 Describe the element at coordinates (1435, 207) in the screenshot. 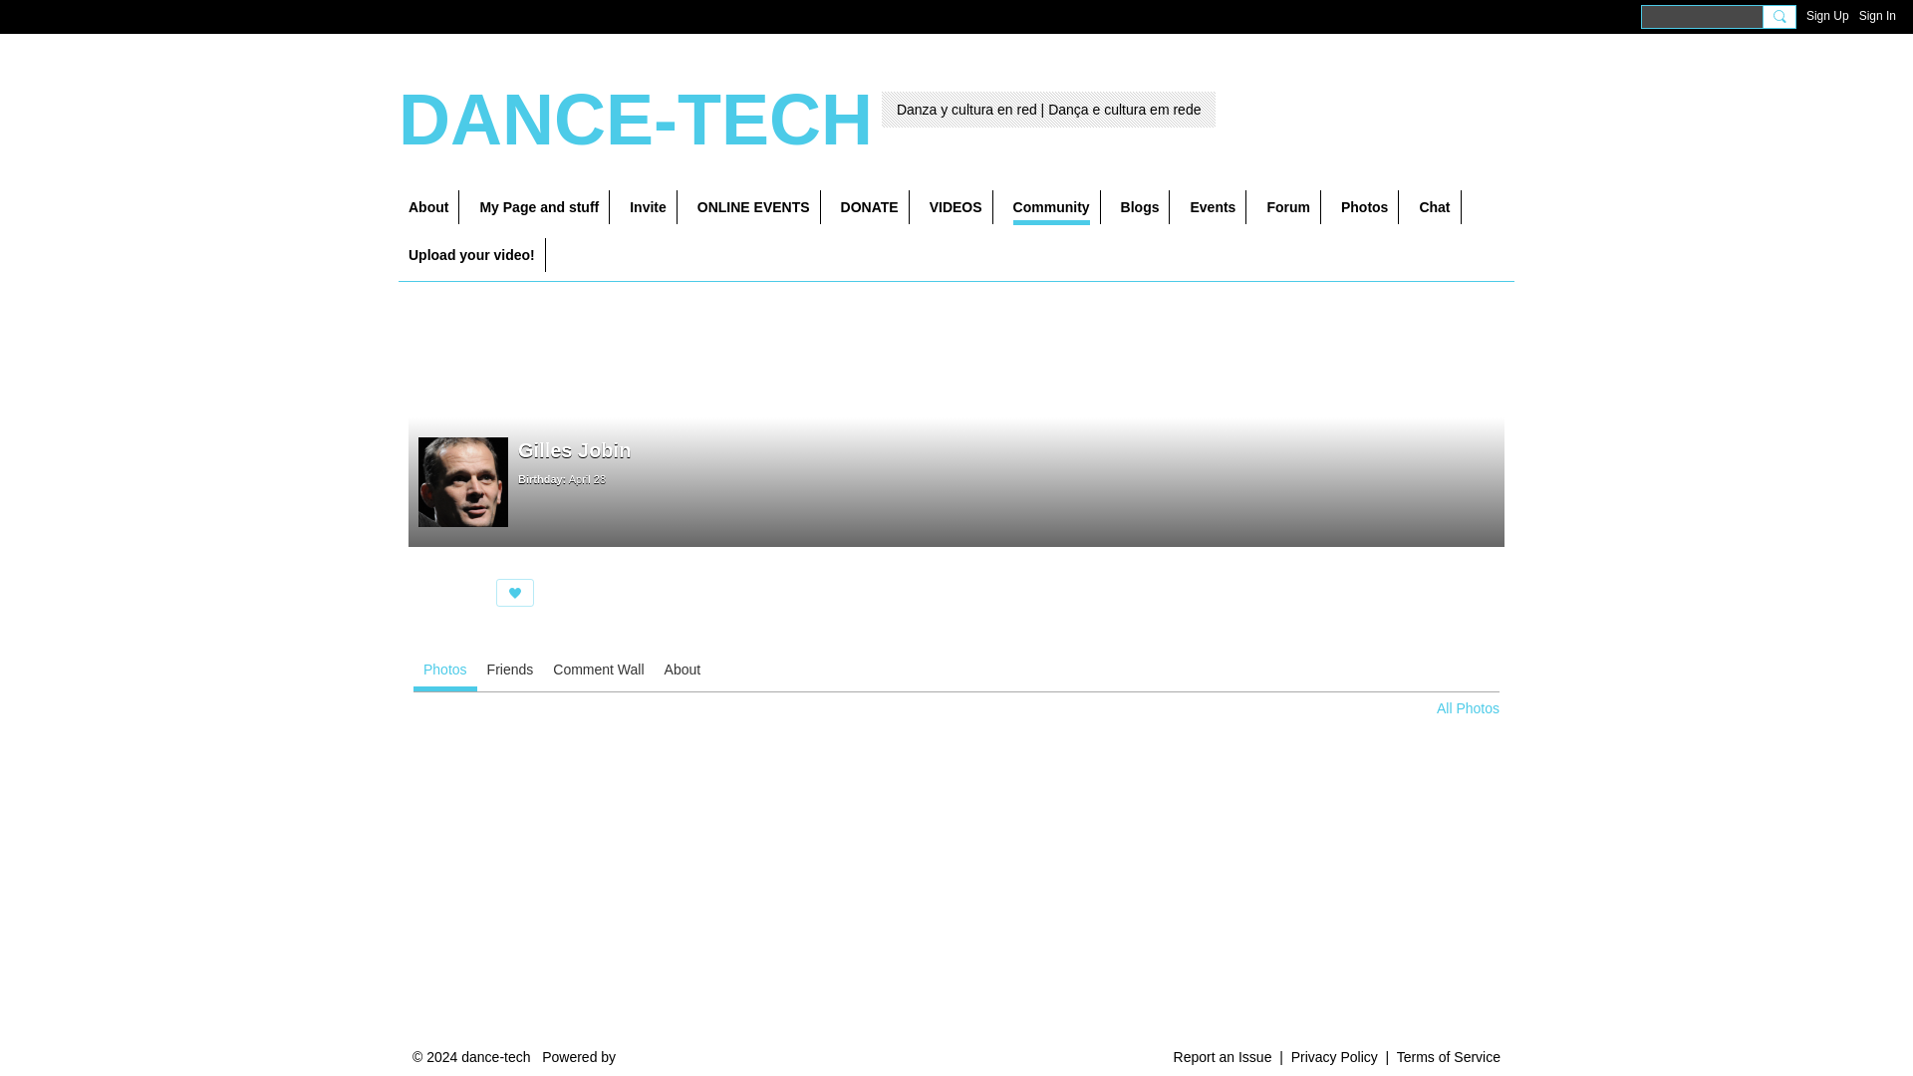

I see `Chat` at that location.